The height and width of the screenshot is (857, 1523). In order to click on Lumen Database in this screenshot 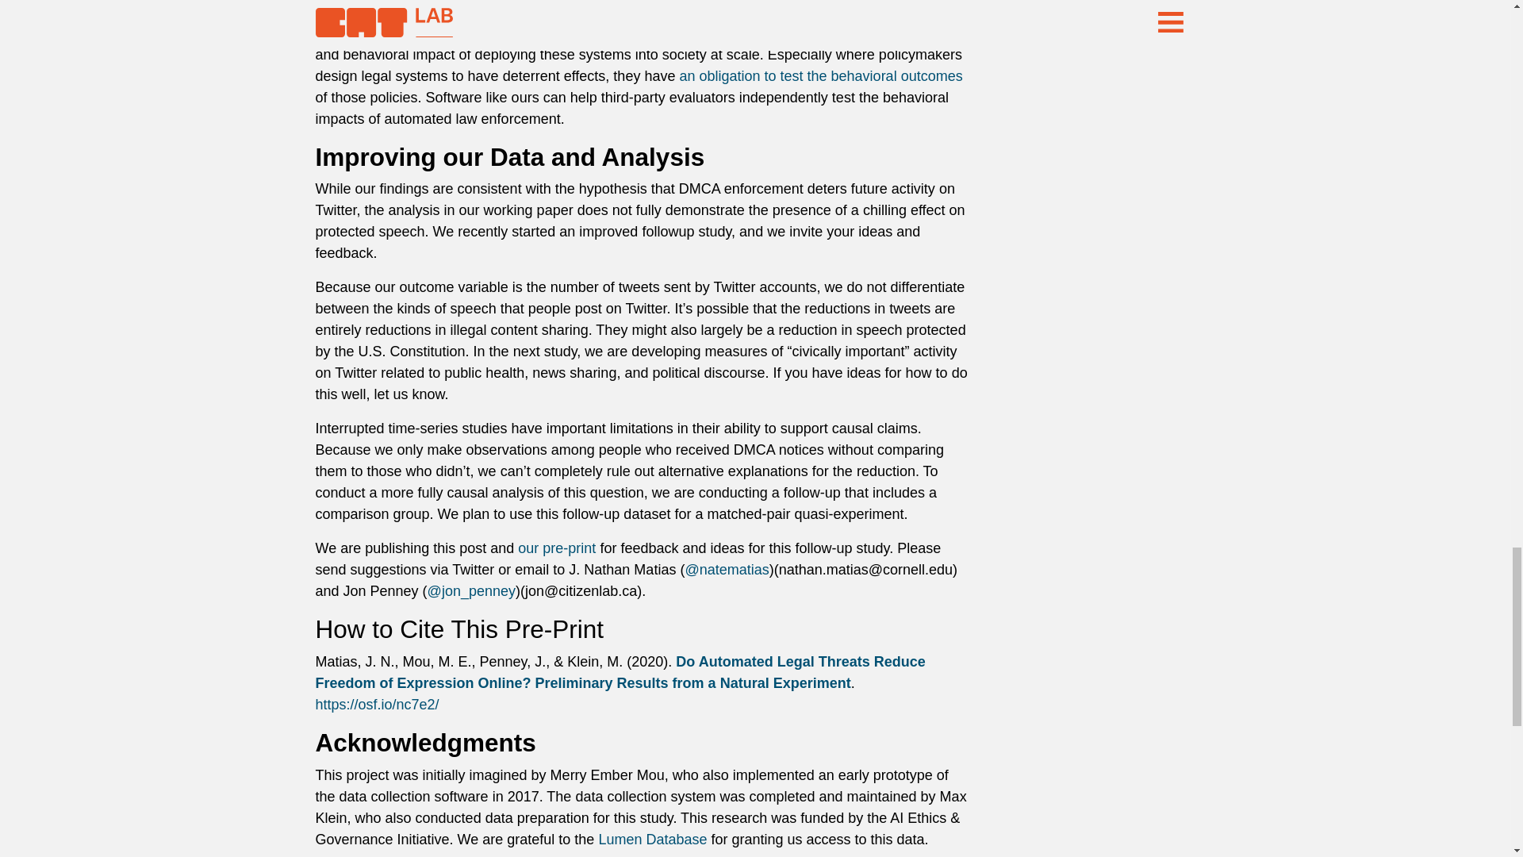, I will do `click(652, 840)`.